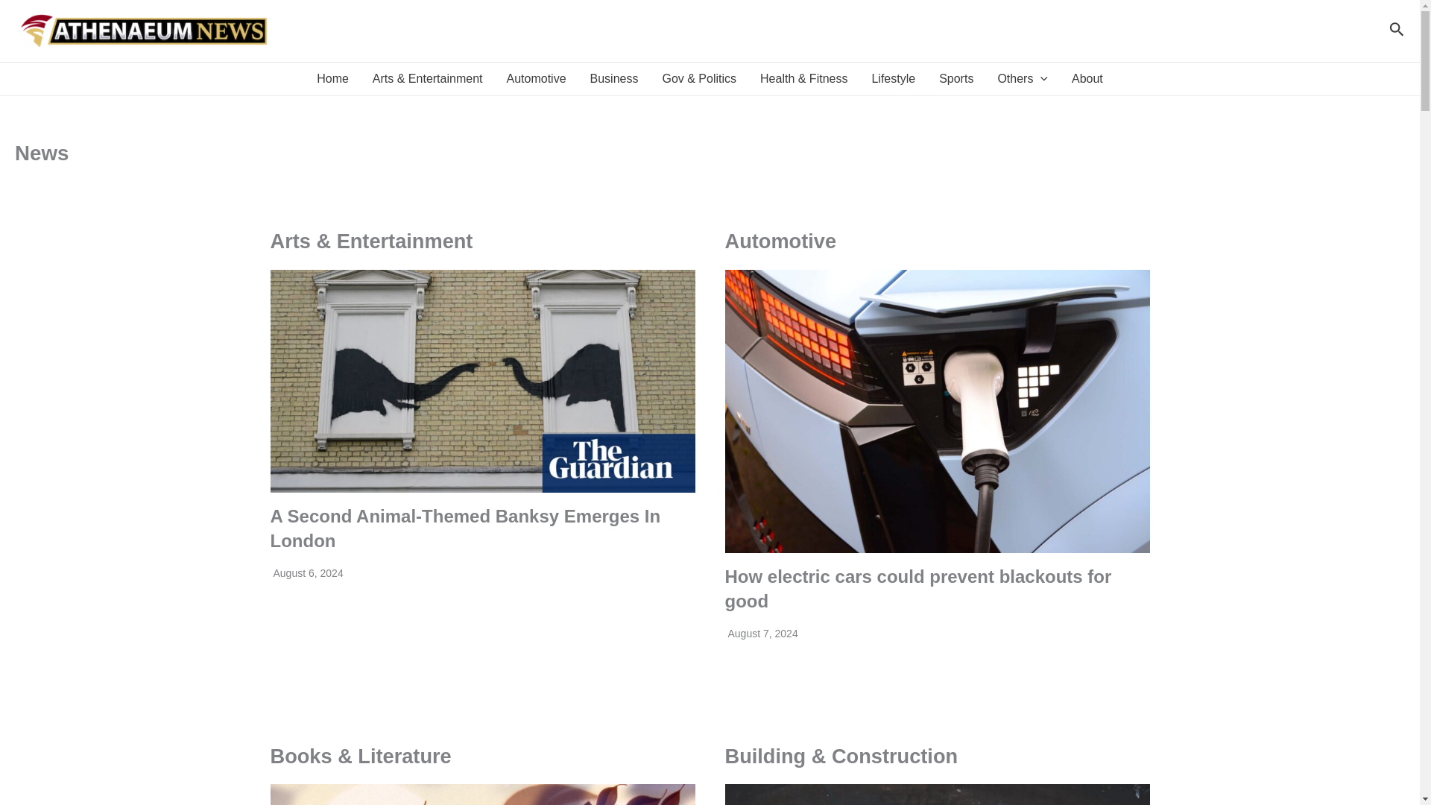 The image size is (1431, 805). Describe the element at coordinates (535, 79) in the screenshot. I see `Automotive` at that location.